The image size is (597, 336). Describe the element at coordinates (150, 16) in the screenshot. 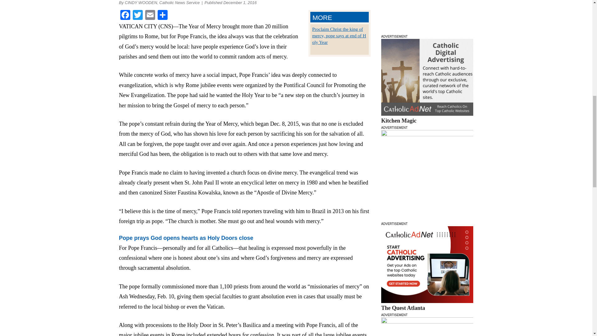

I see `Email` at that location.